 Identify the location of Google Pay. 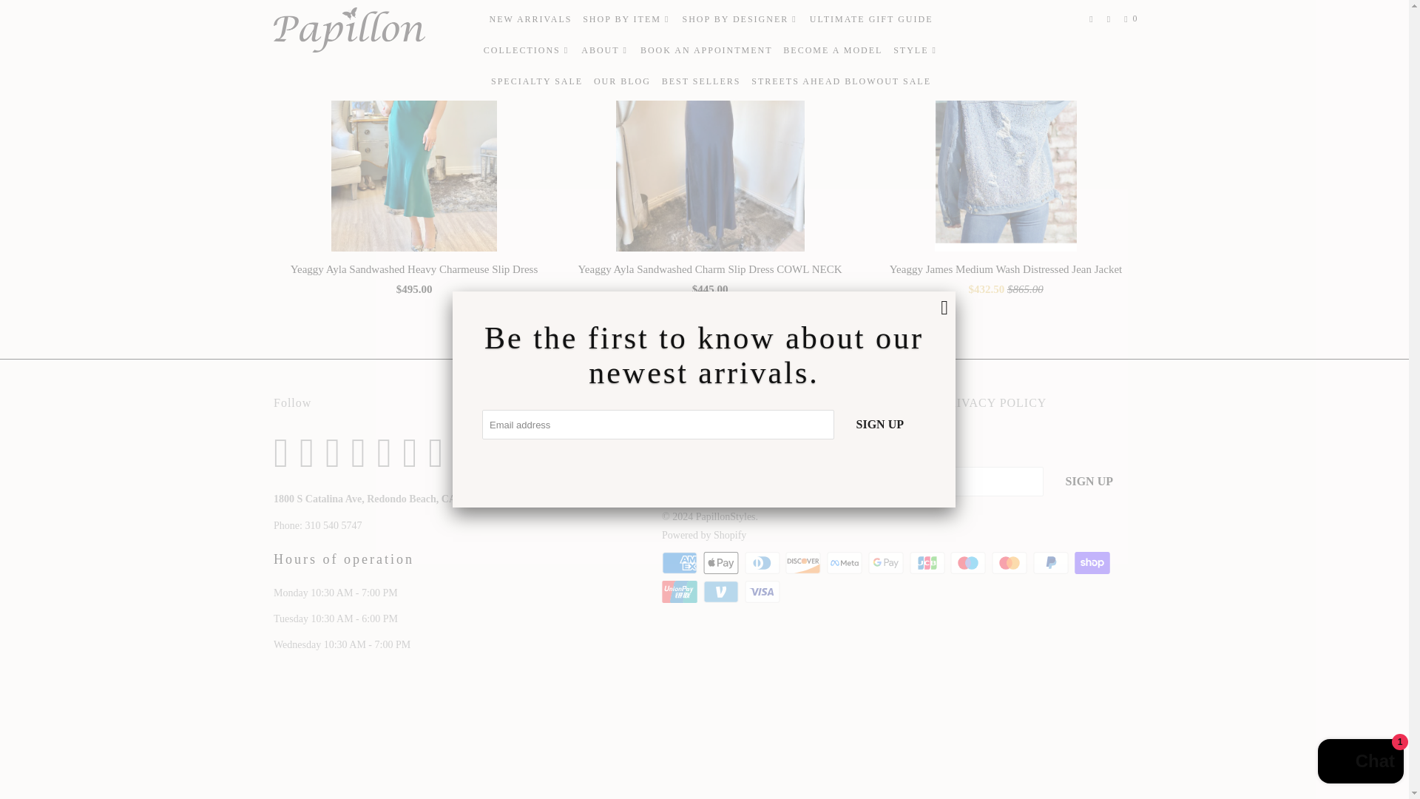
(887, 563).